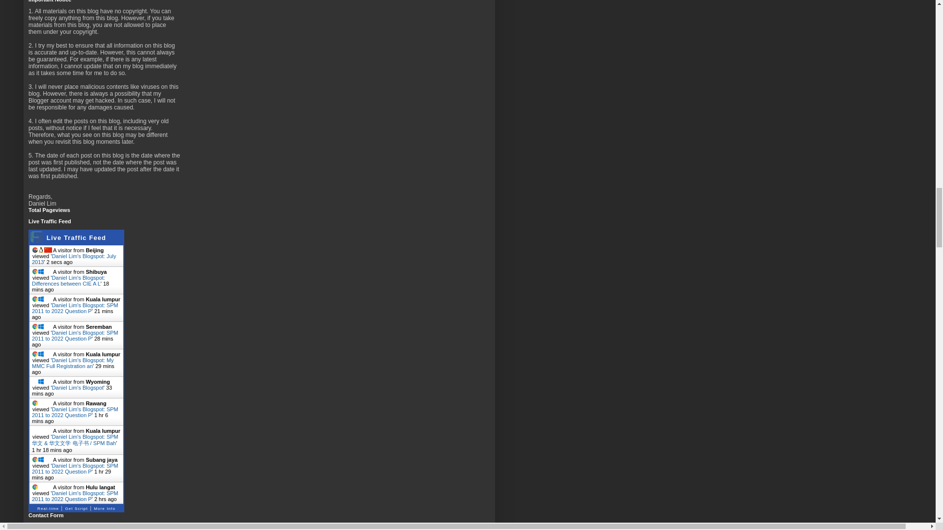  Describe the element at coordinates (75, 308) in the screenshot. I see `Daniel Lim's Blogspot: SPM 2011 to 2022 Question P` at that location.